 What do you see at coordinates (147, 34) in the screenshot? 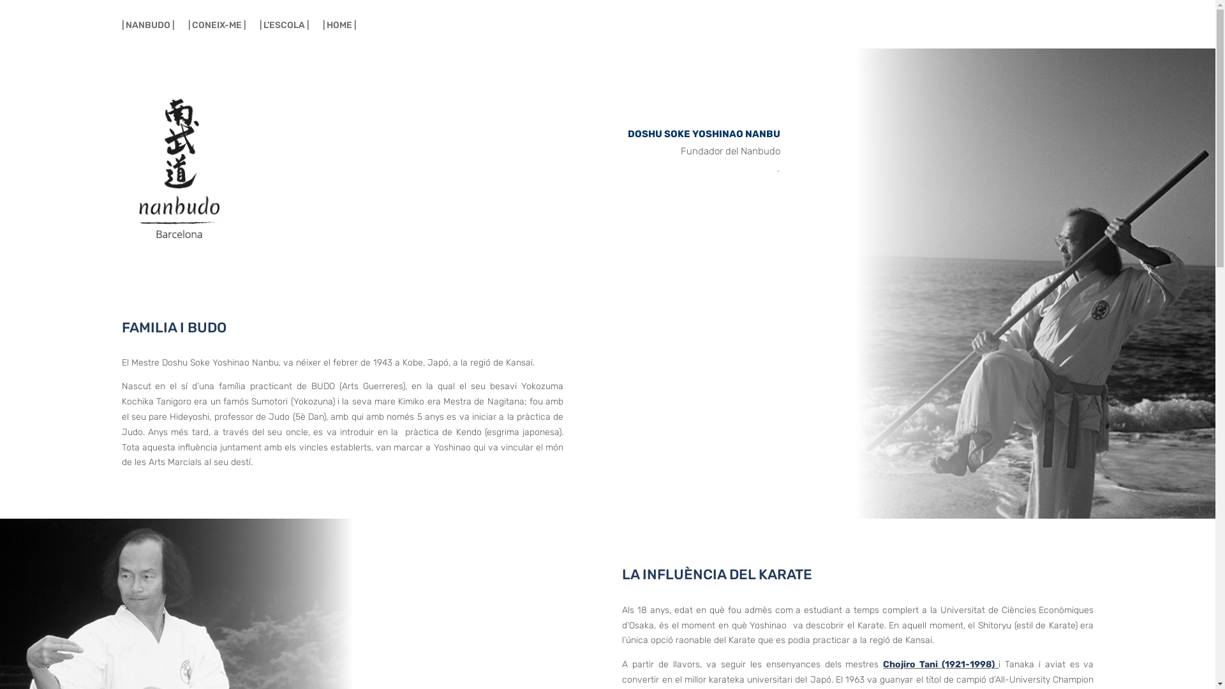
I see `| NANBUDO |` at bounding box center [147, 34].